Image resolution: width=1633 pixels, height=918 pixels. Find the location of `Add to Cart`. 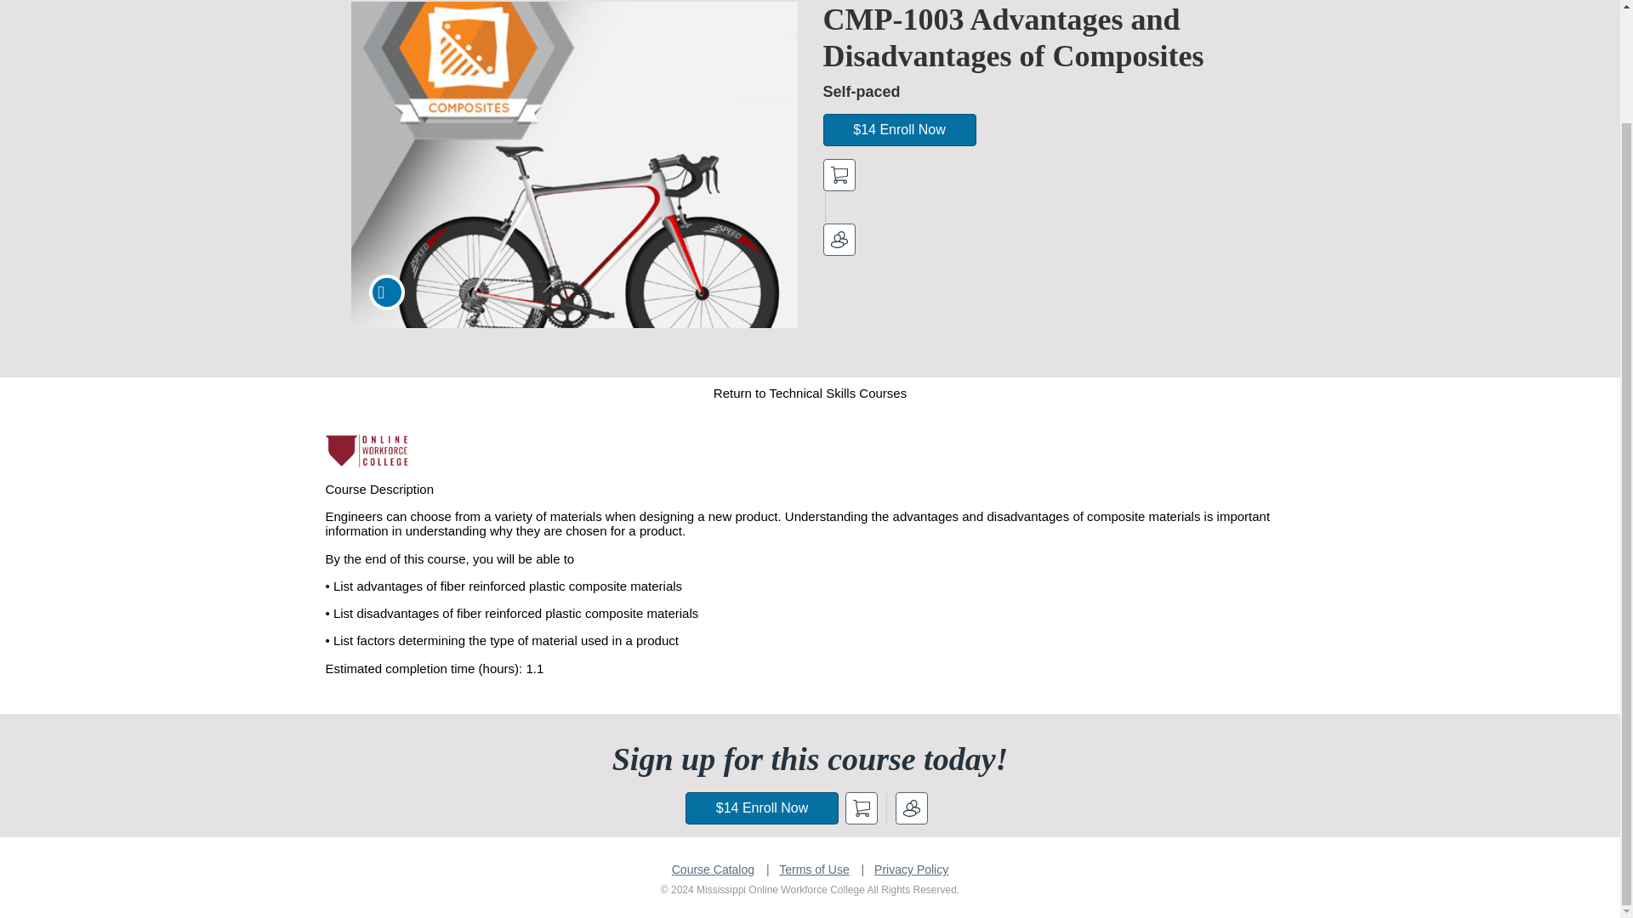

Add to Cart is located at coordinates (839, 174).